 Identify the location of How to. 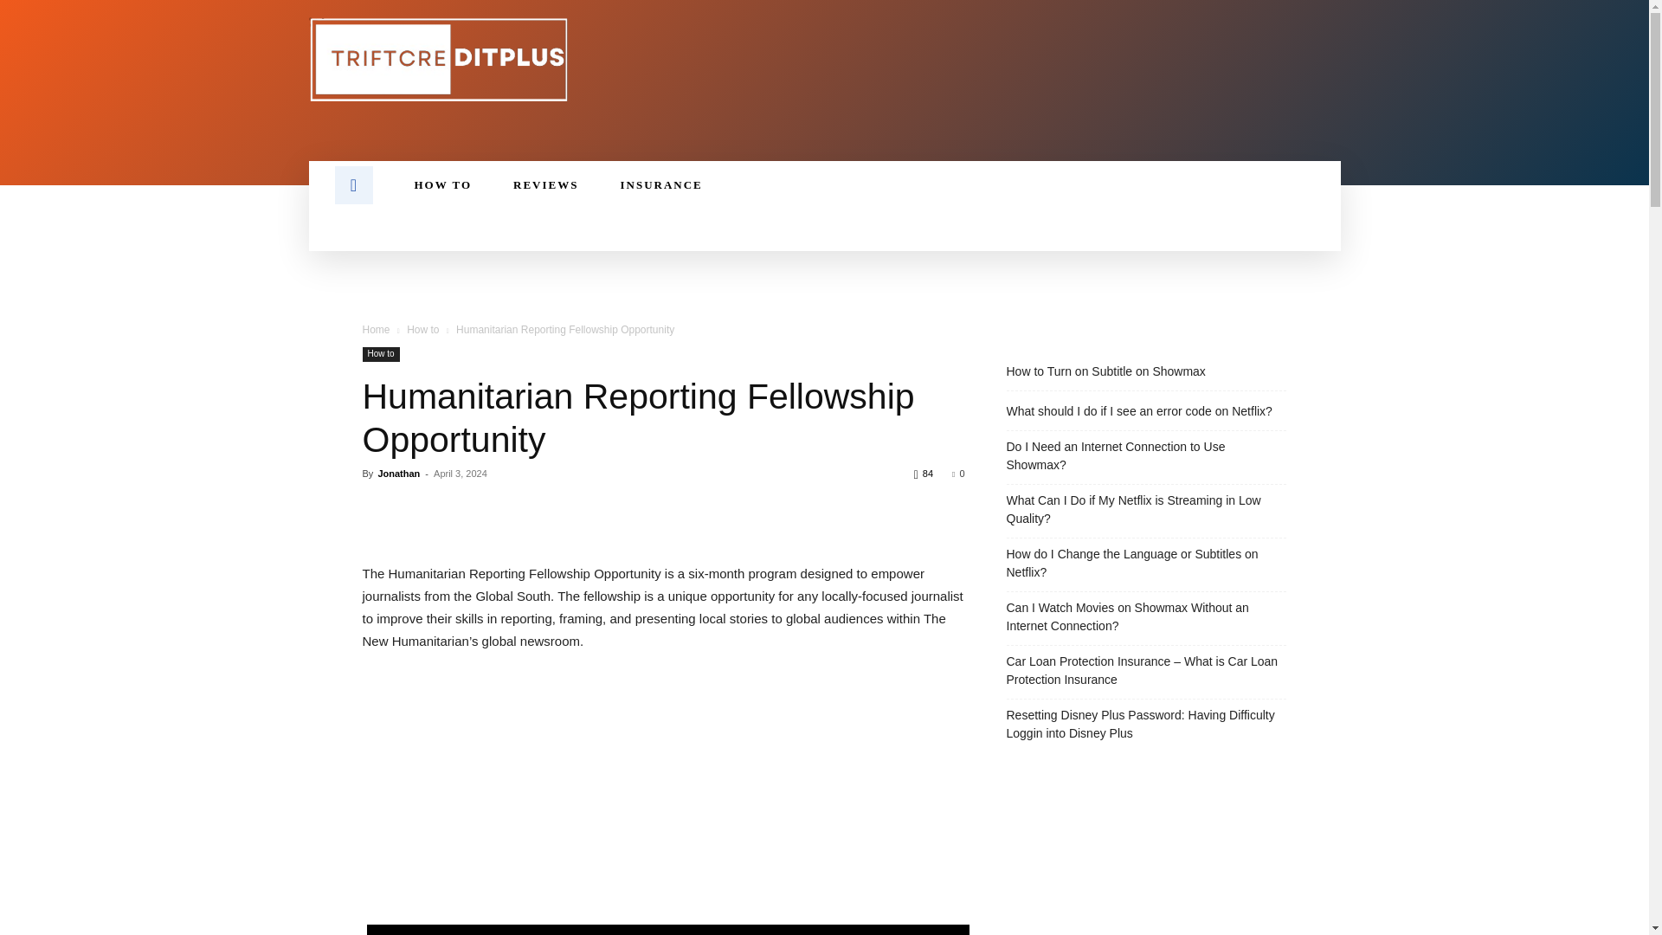
(380, 353).